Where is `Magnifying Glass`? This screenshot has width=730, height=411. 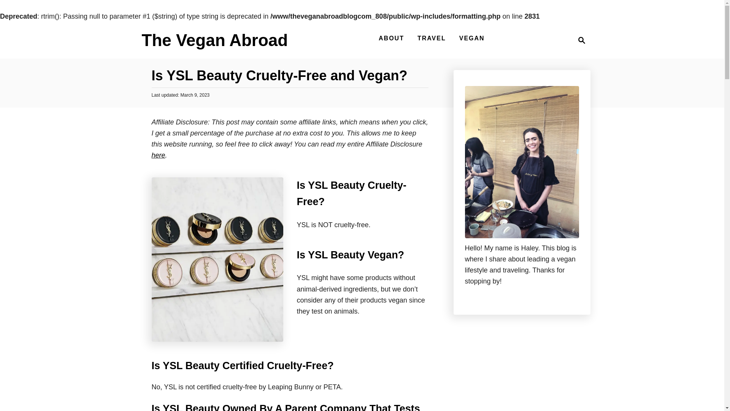
Magnifying Glass is located at coordinates (579, 40).